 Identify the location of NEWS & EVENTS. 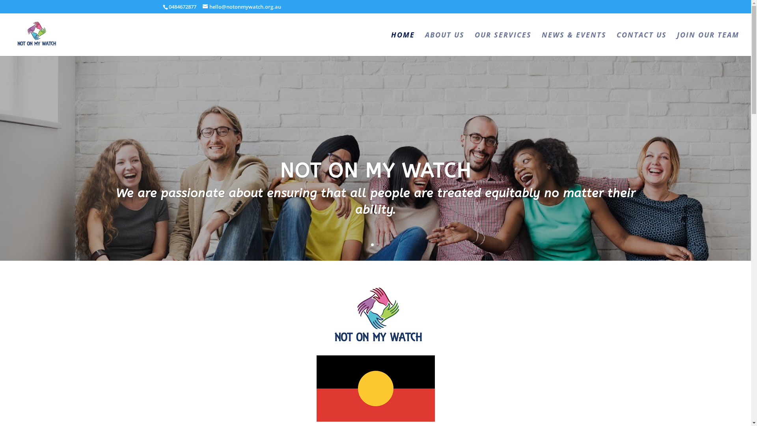
(574, 43).